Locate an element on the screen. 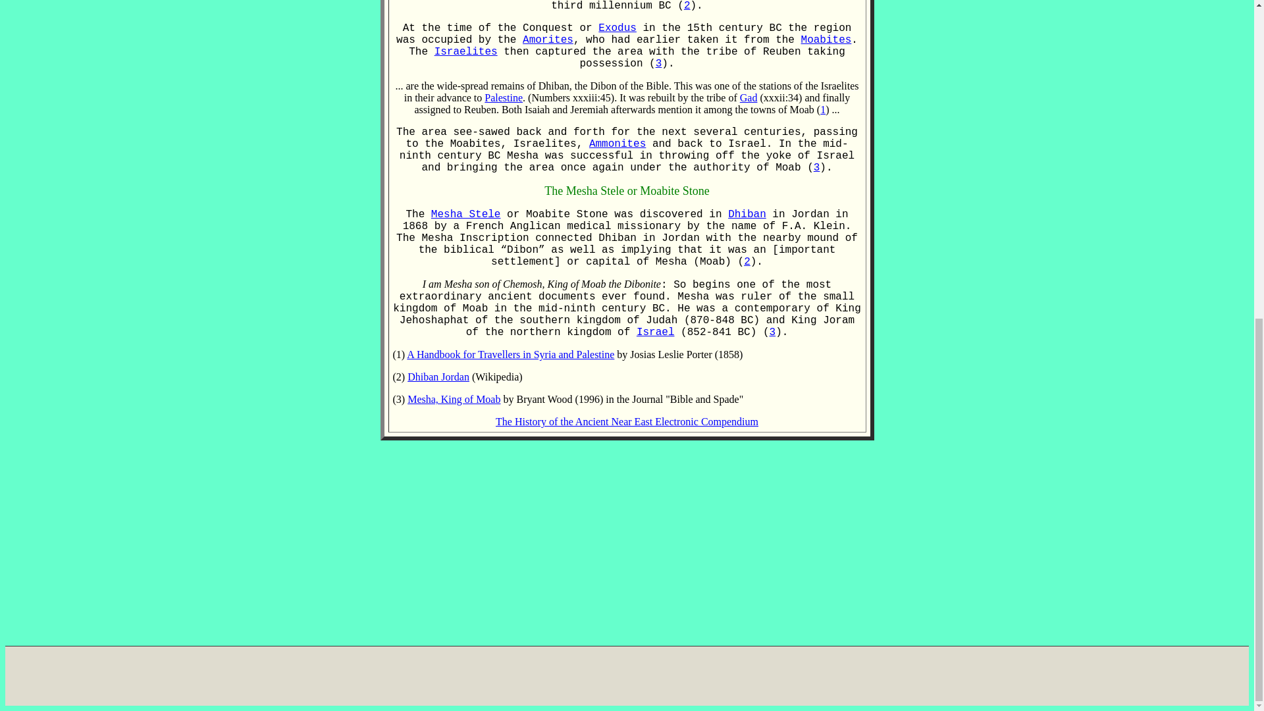 Image resolution: width=1264 pixels, height=711 pixels. Palestine is located at coordinates (503, 97).